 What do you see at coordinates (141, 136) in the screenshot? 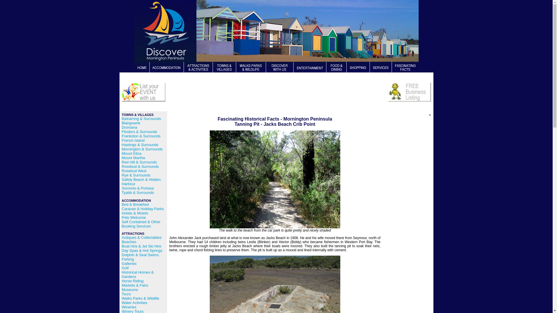
I see `Frankston & Surrounds` at bounding box center [141, 136].